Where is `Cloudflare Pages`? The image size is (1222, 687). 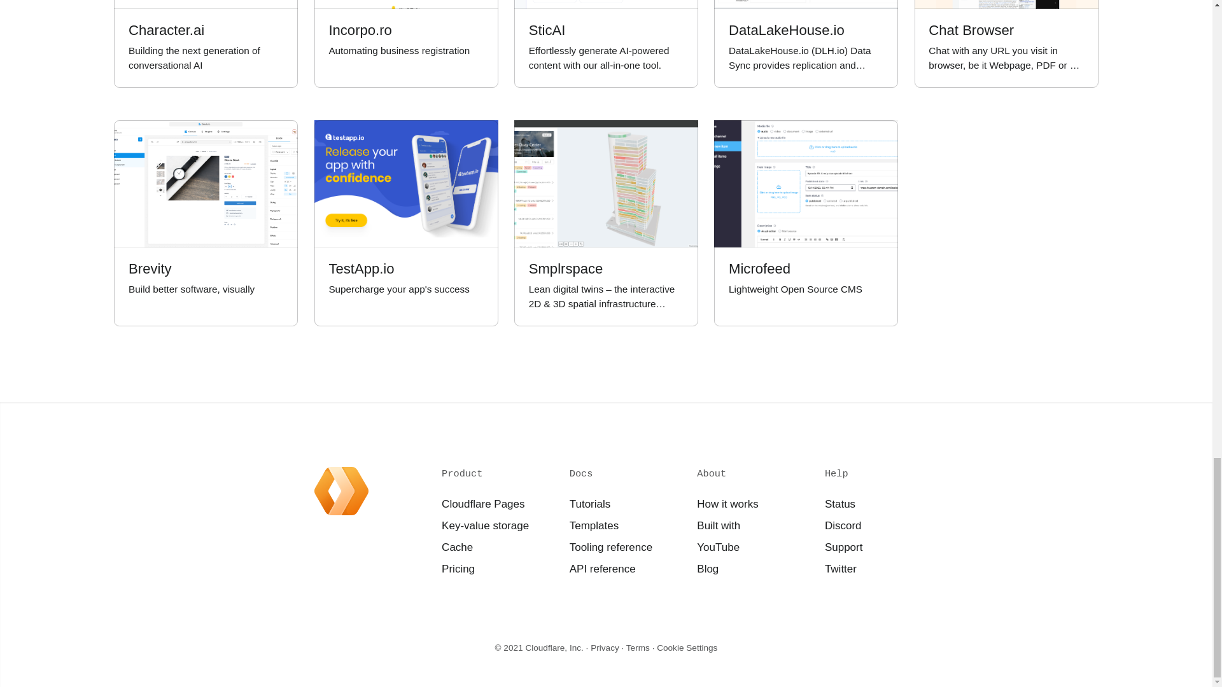 Cloudflare Pages is located at coordinates (483, 504).